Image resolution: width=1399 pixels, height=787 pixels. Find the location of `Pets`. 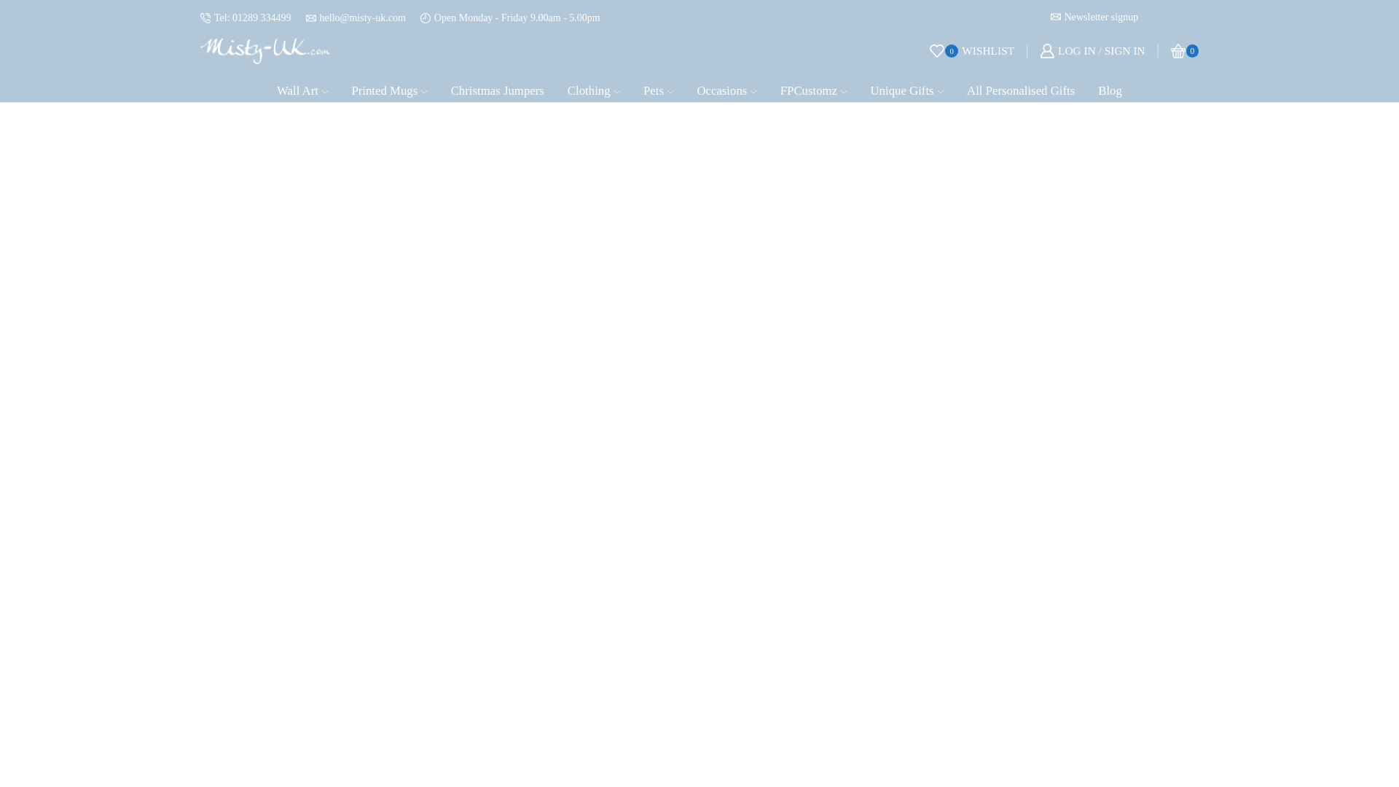

Pets is located at coordinates (658, 87).